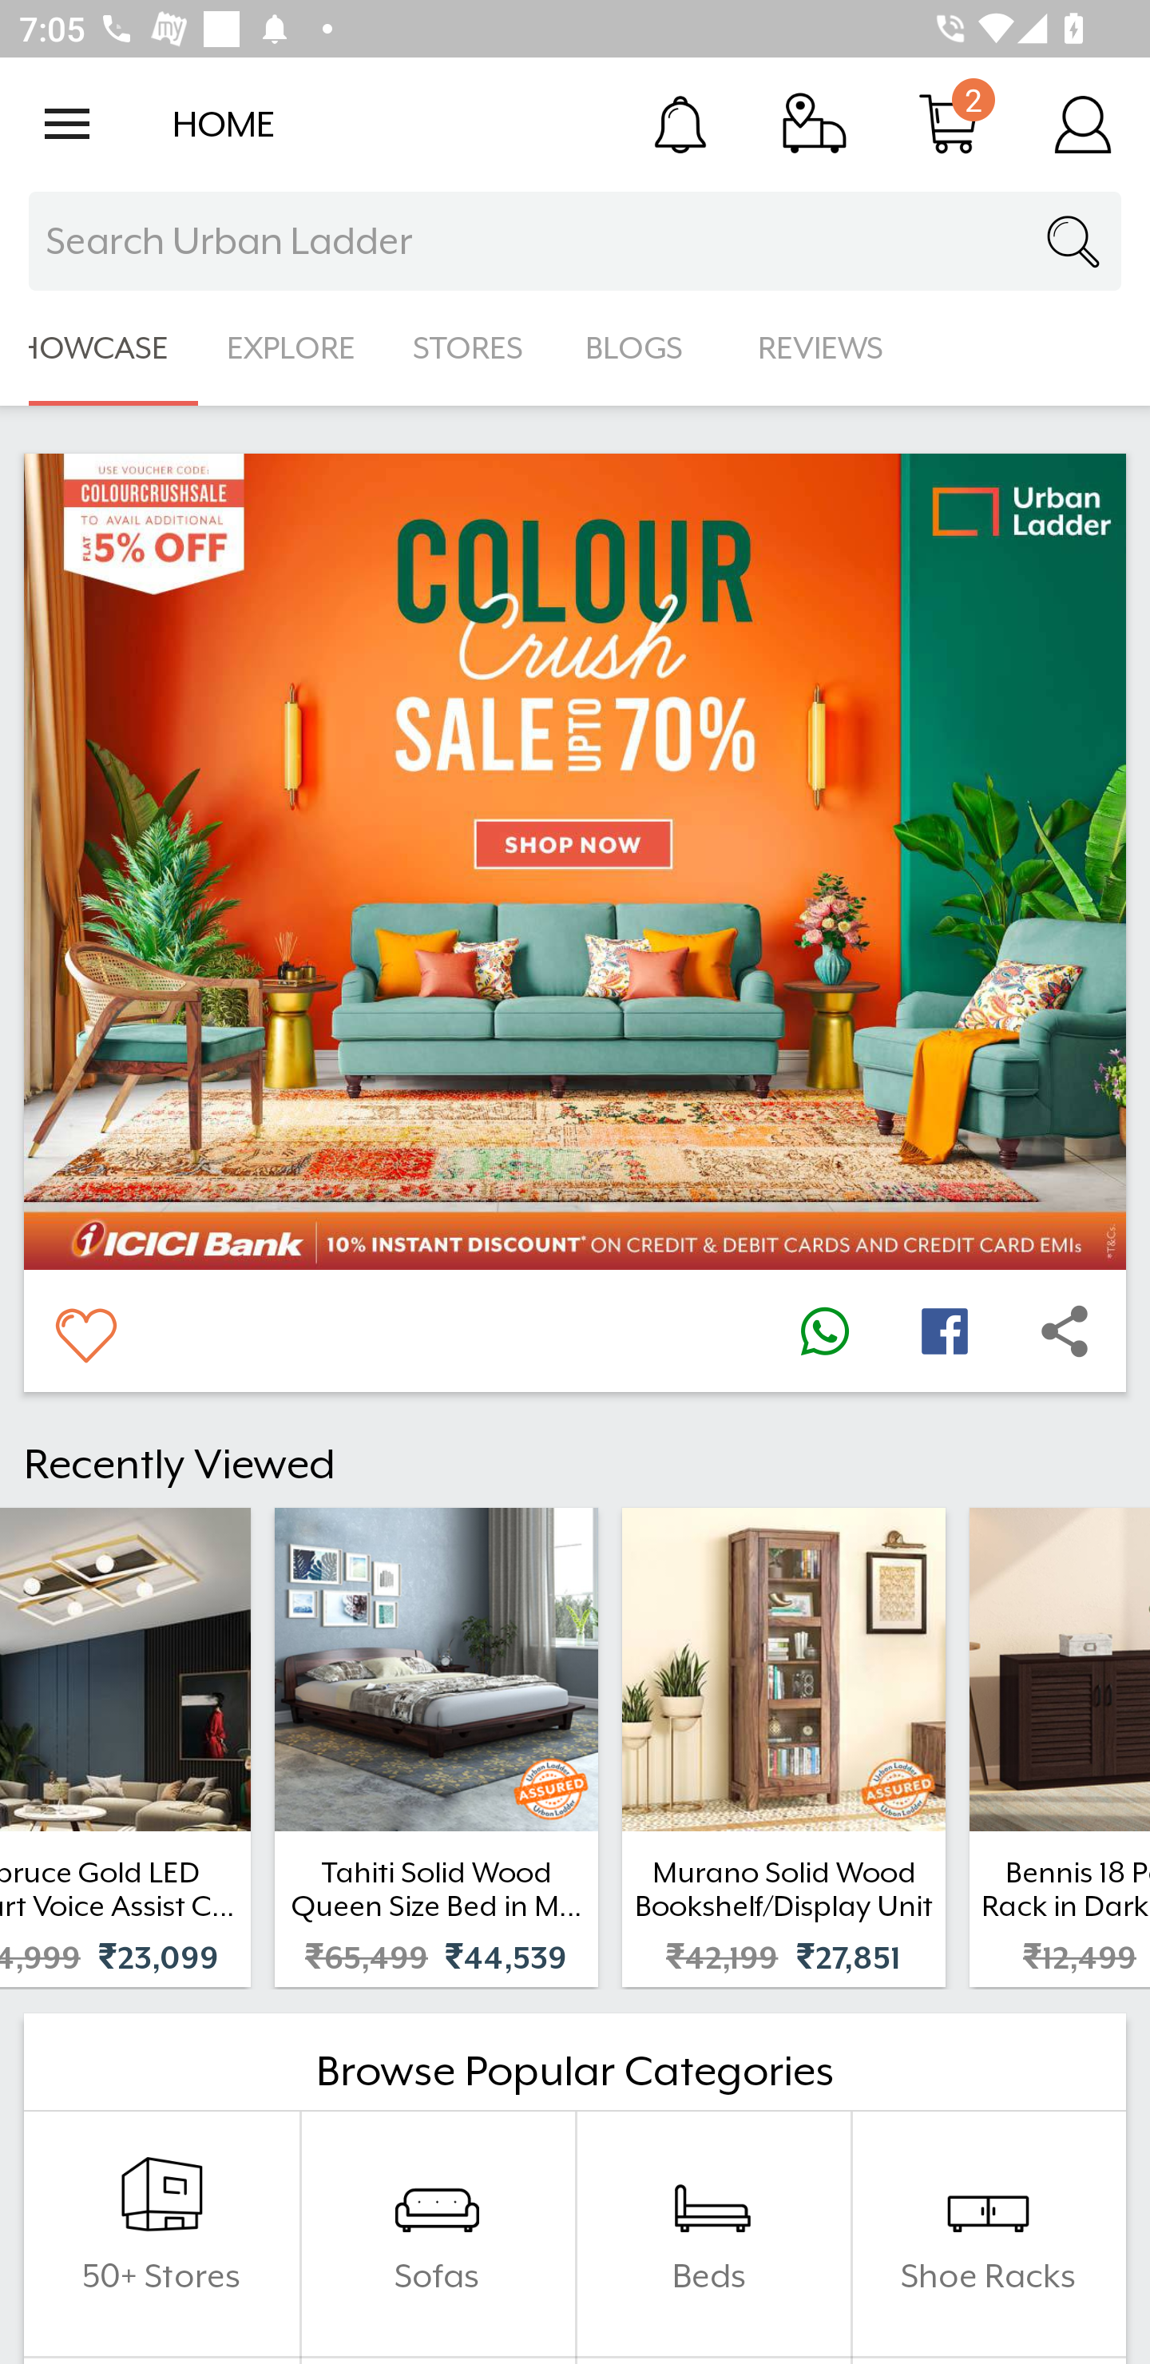  What do you see at coordinates (642, 348) in the screenshot?
I see `BLOGS` at bounding box center [642, 348].